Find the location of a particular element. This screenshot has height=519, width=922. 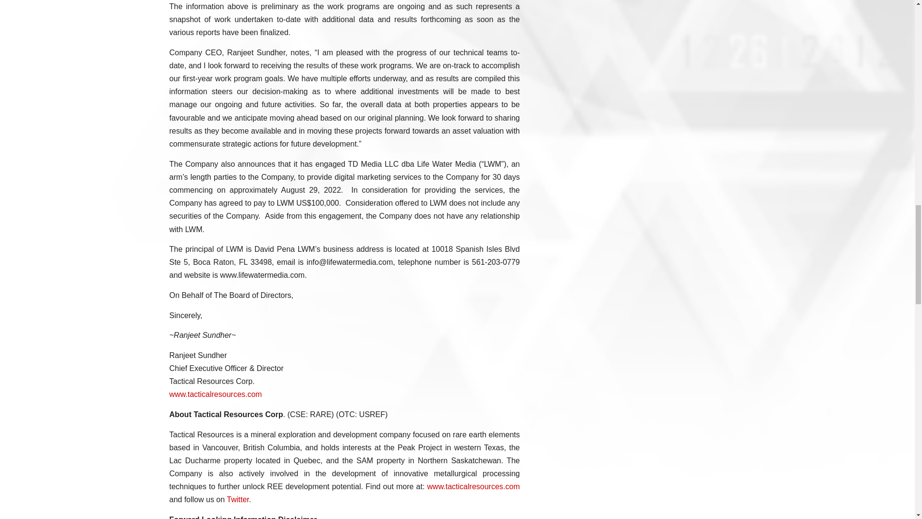

Twitter is located at coordinates (238, 499).